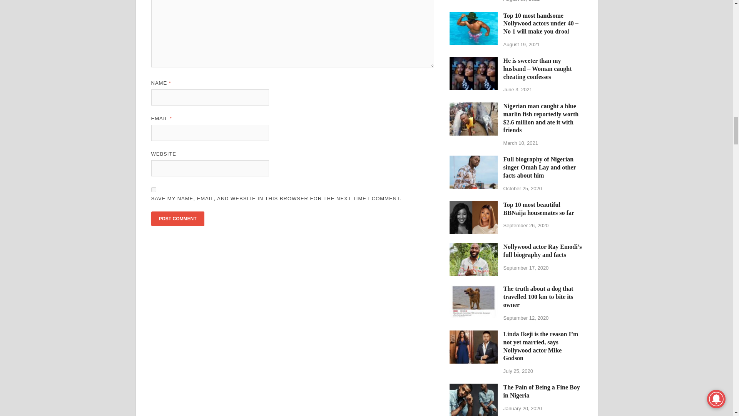 This screenshot has height=416, width=739. What do you see at coordinates (177, 219) in the screenshot?
I see `Post Comment` at bounding box center [177, 219].